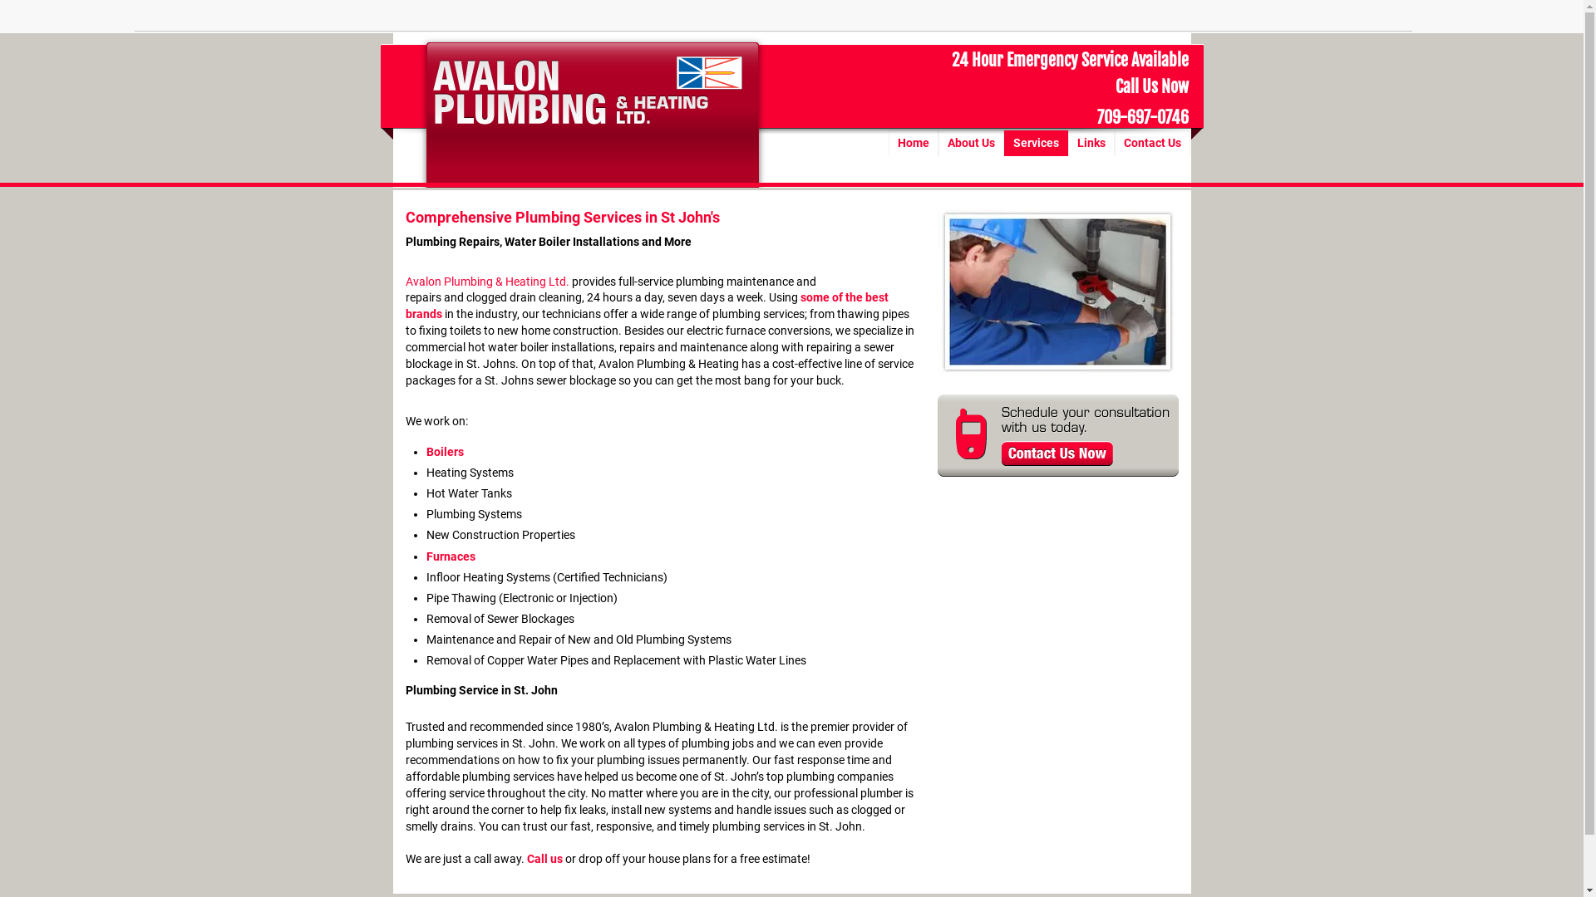 The height and width of the screenshot is (897, 1596). I want to click on  709-697-0746, so click(1141, 121).